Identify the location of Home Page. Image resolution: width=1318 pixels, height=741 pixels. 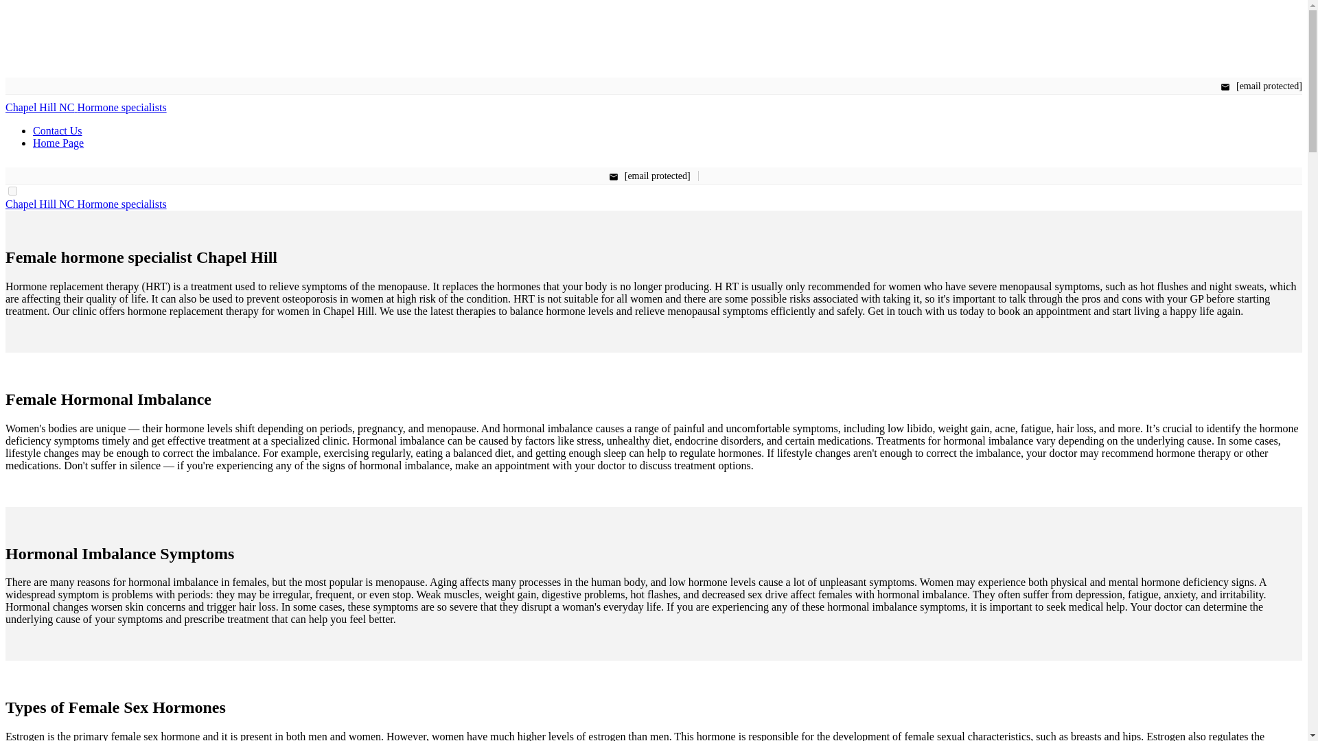
(58, 143).